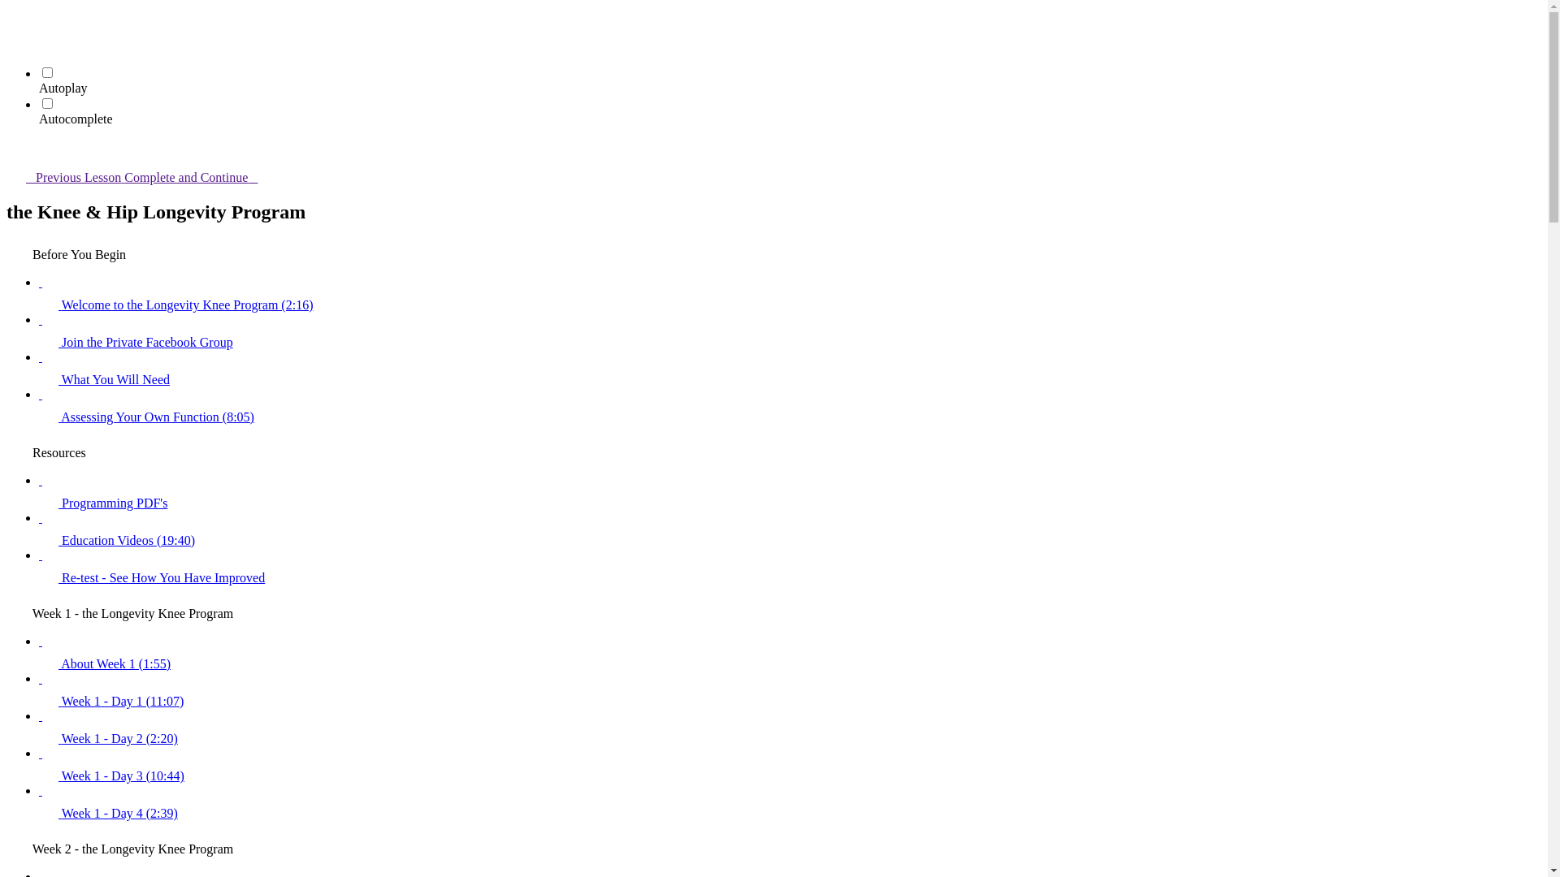 The height and width of the screenshot is (877, 1560). I want to click on   Week 1 - Day 4 (2:39), so click(790, 802).